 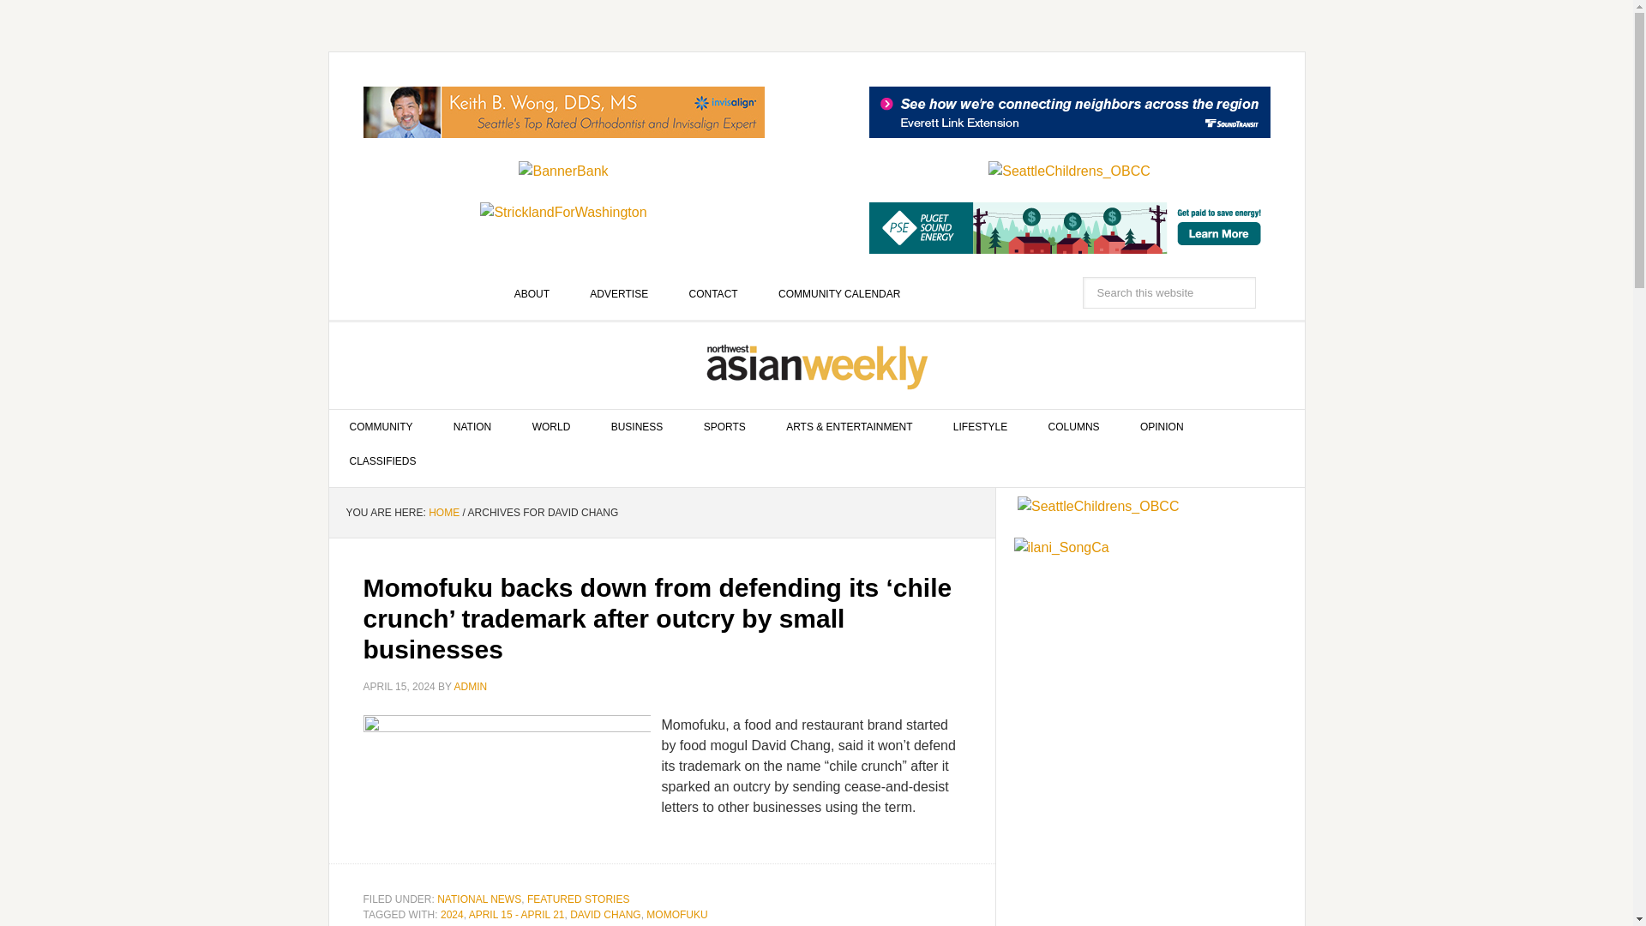 What do you see at coordinates (381, 427) in the screenshot?
I see `COMMUNITY` at bounding box center [381, 427].